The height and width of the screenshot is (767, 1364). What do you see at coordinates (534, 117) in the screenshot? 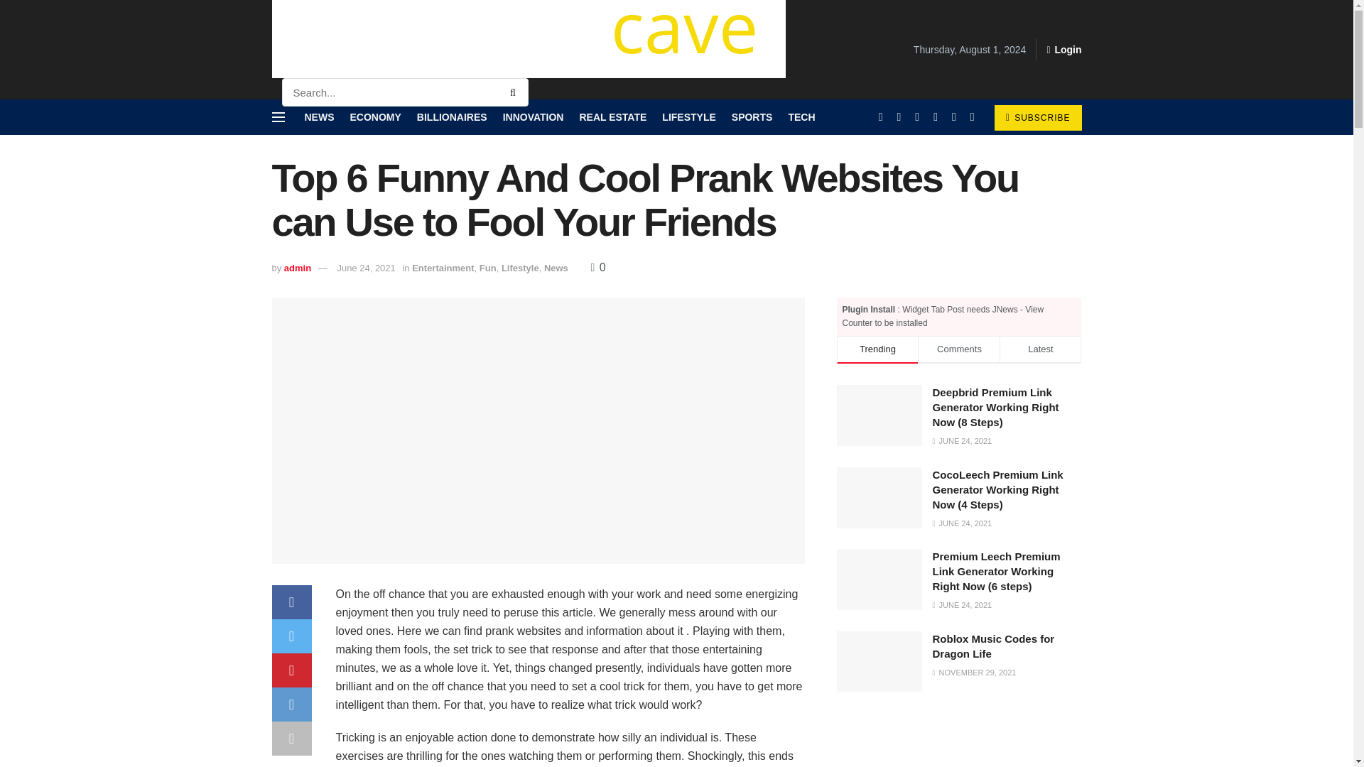
I see `INNOVATION` at bounding box center [534, 117].